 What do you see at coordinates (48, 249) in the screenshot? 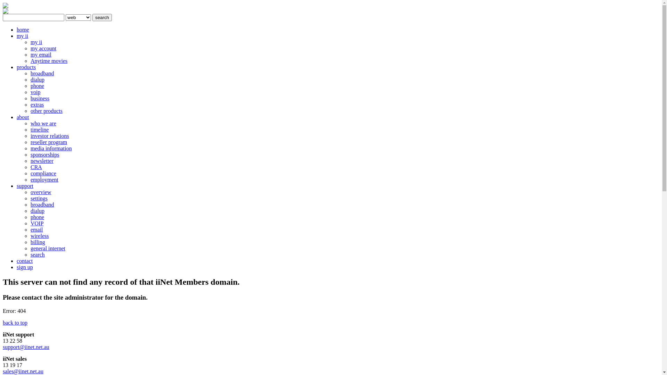
I see `general internet` at bounding box center [48, 249].